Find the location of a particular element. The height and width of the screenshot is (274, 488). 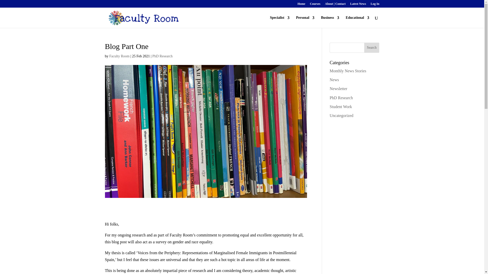

Specialist is located at coordinates (280, 22).